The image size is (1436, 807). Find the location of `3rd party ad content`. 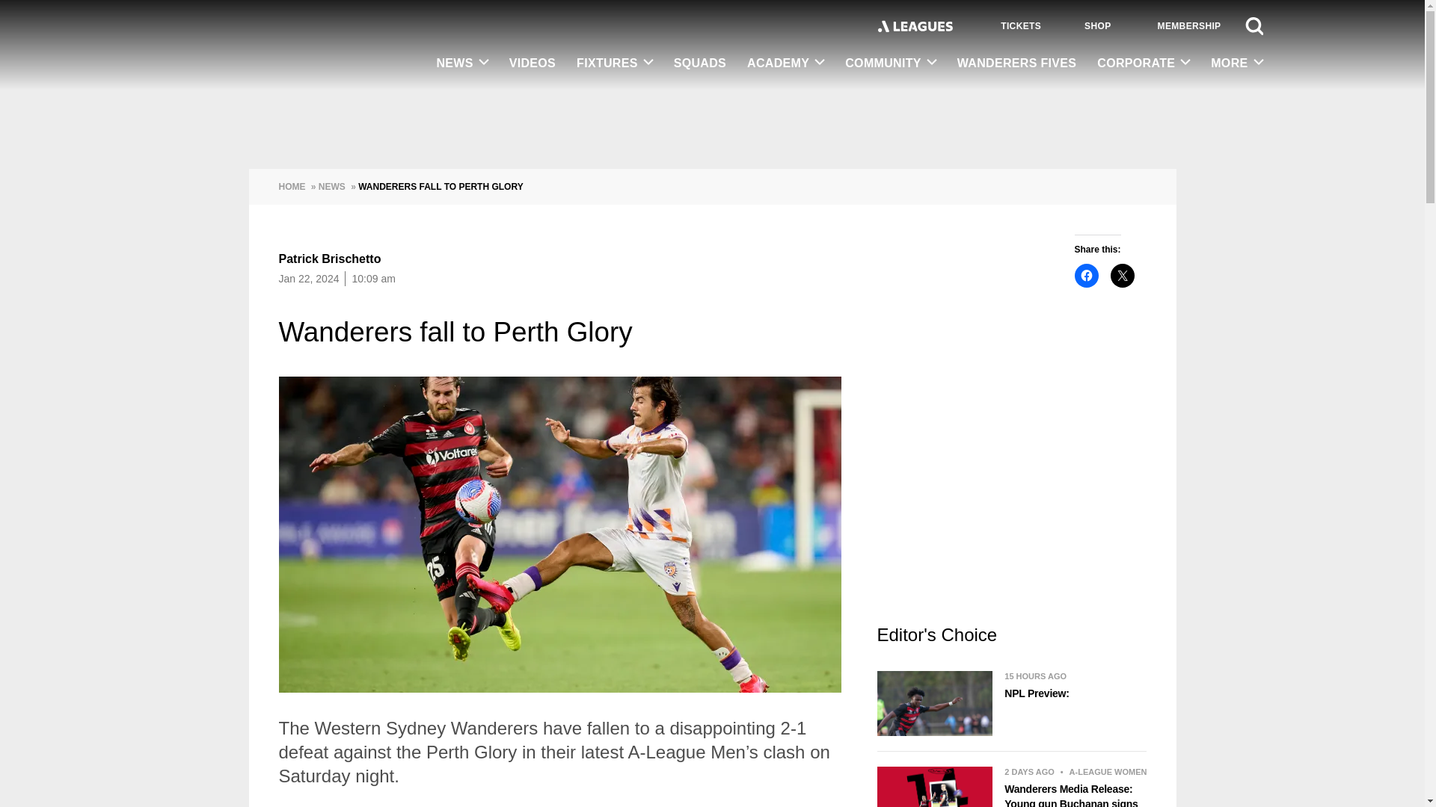

3rd party ad content is located at coordinates (1010, 499).